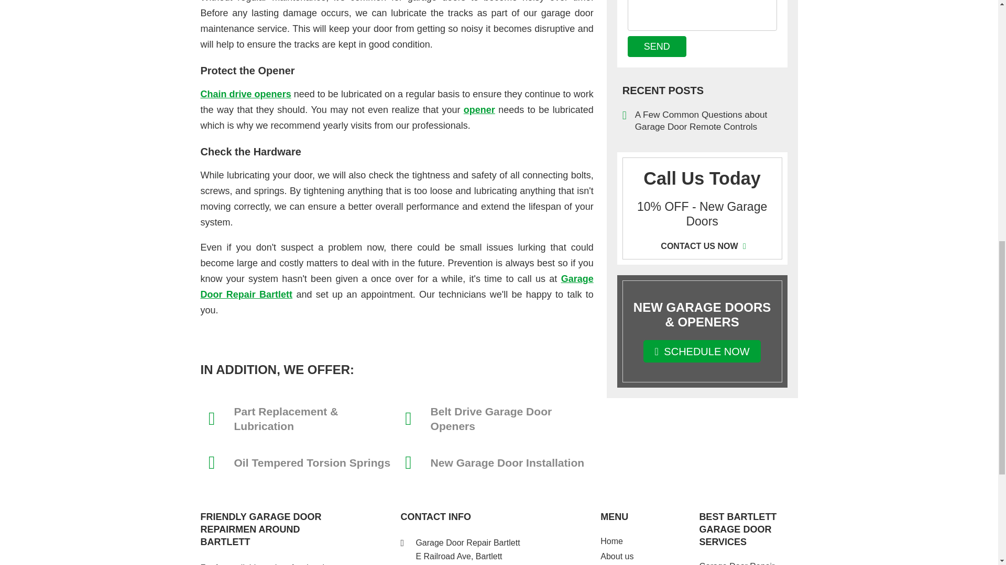 This screenshot has width=1006, height=565. What do you see at coordinates (245, 94) in the screenshot?
I see `Opener became noisy?` at bounding box center [245, 94].